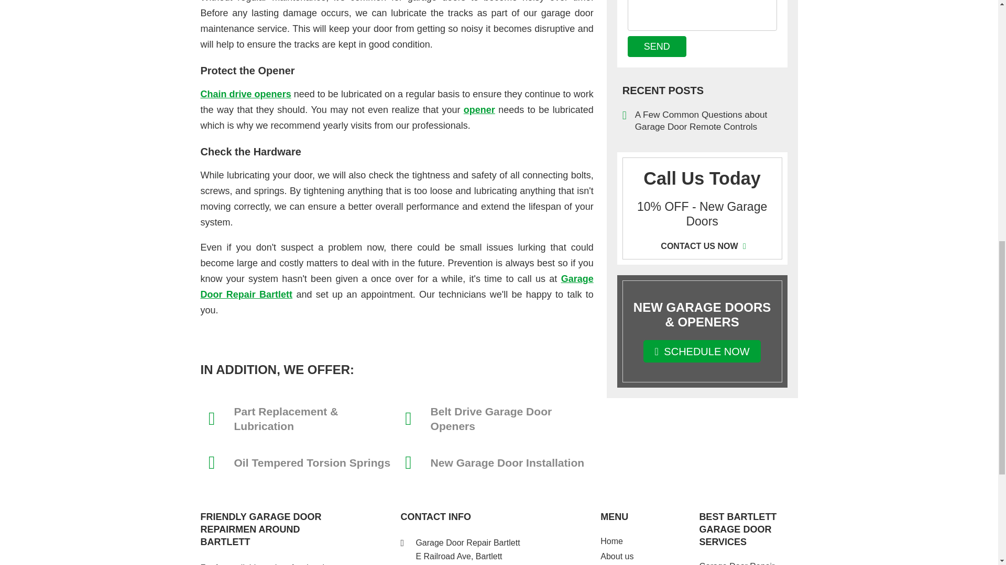 This screenshot has width=1006, height=565. What do you see at coordinates (245, 94) in the screenshot?
I see `Opener became noisy?` at bounding box center [245, 94].